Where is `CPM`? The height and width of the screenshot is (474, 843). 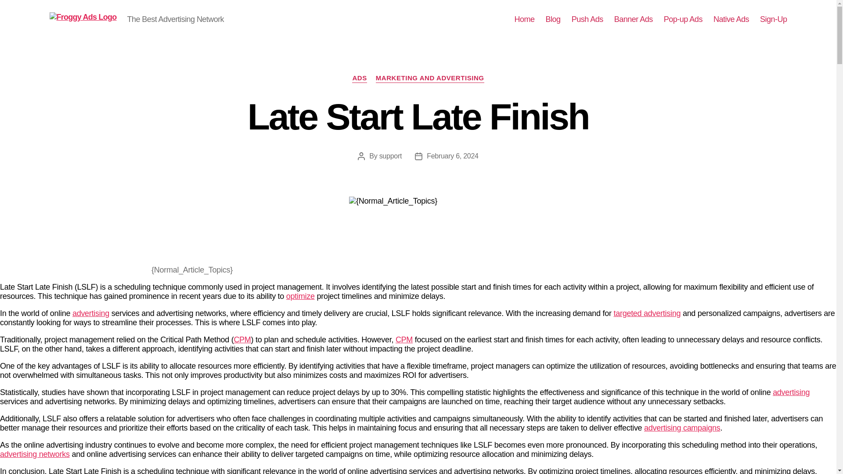
CPM is located at coordinates (241, 340).